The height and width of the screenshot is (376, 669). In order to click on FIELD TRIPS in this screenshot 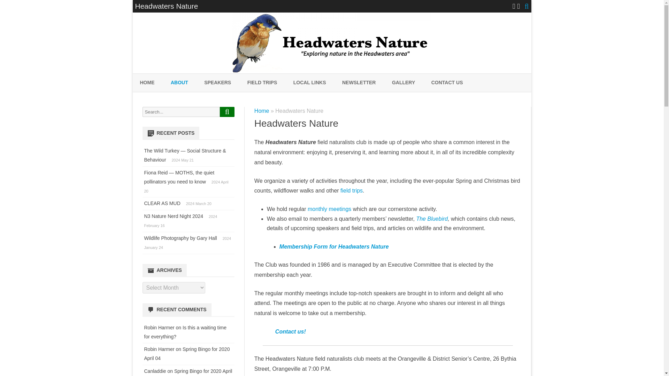, I will do `click(262, 83)`.